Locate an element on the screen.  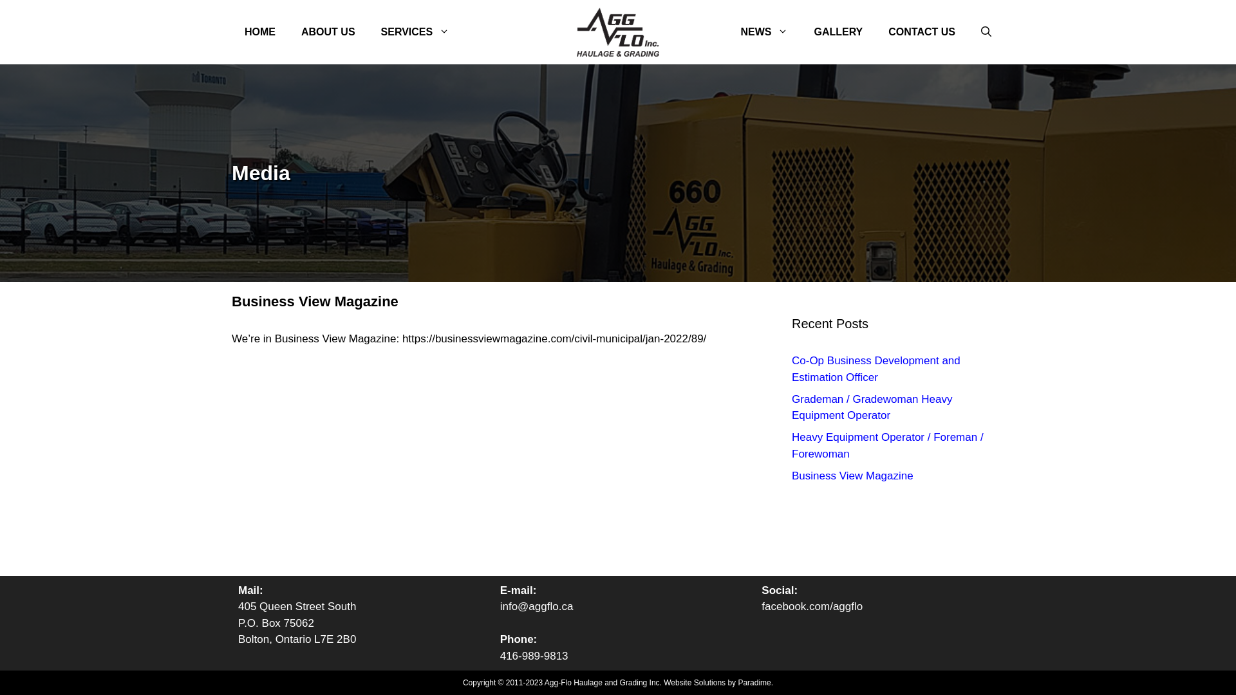
Business View Magazine is located at coordinates (315, 301).